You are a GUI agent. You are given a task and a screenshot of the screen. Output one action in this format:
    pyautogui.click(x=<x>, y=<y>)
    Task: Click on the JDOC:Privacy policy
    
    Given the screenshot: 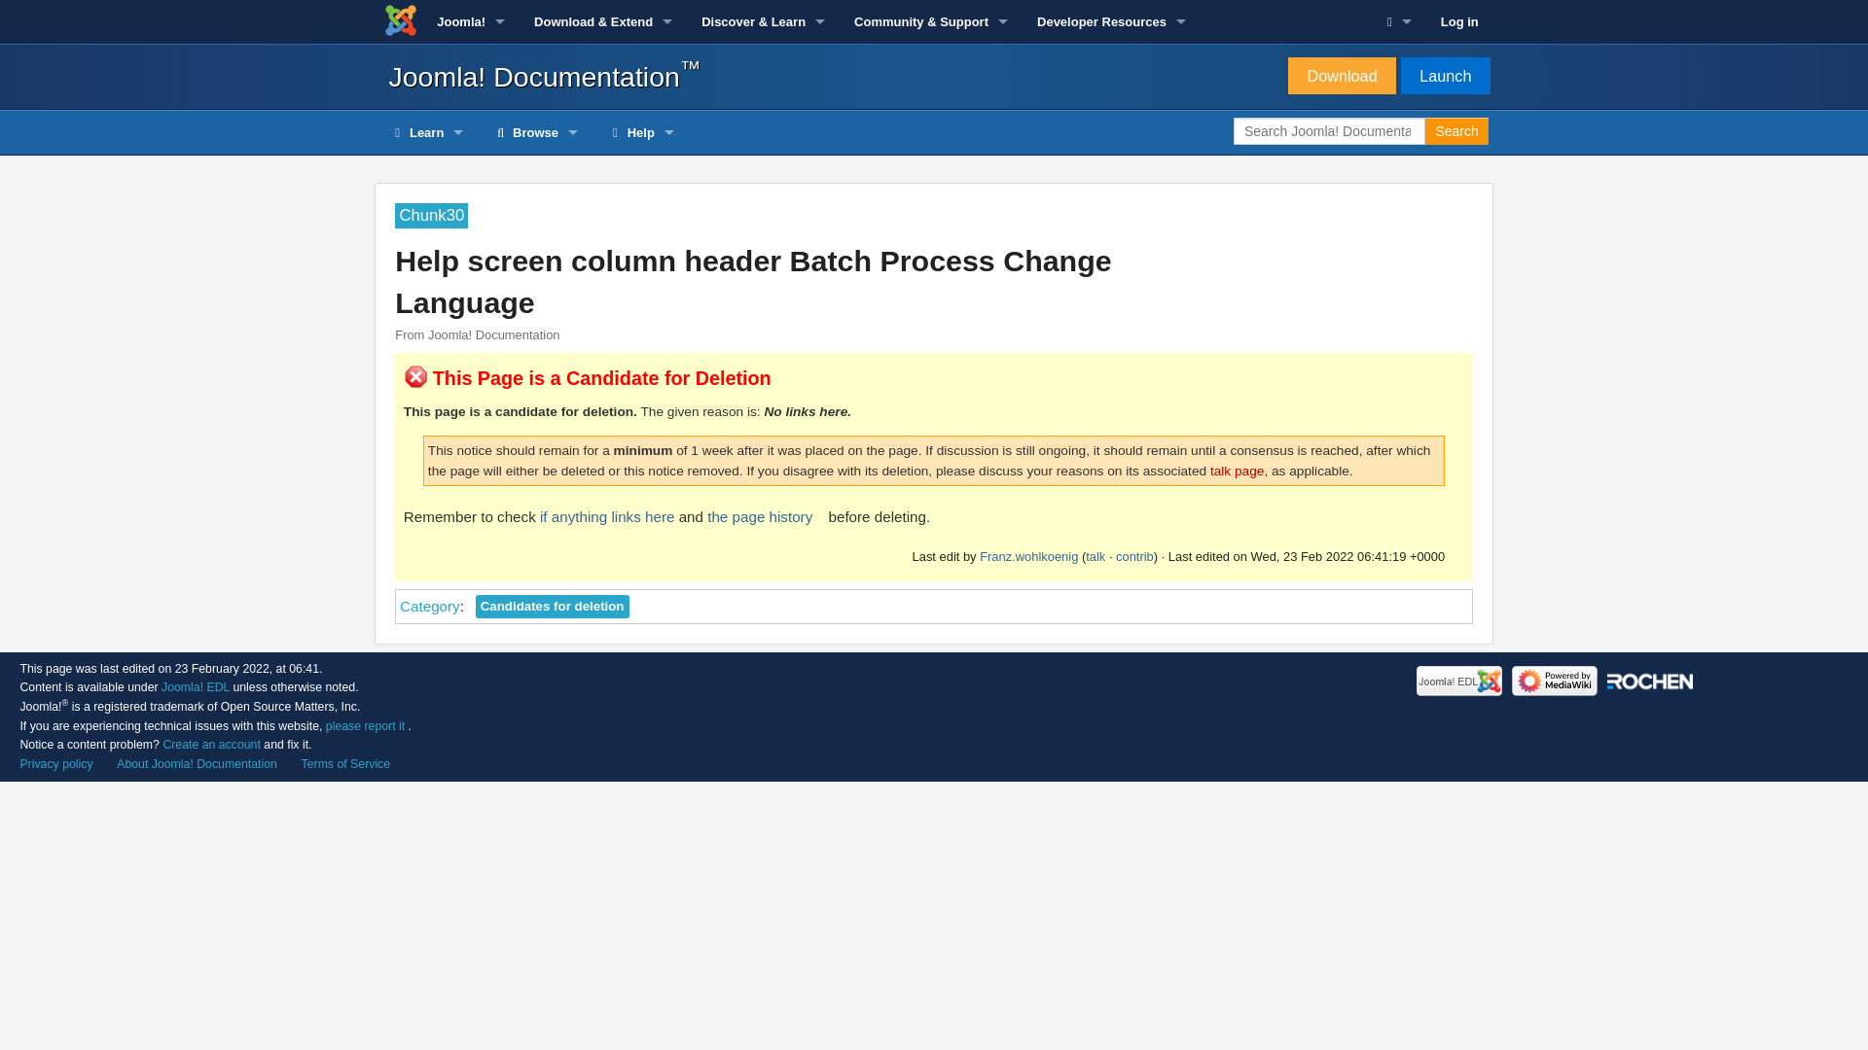 What is the action you would take?
    pyautogui.click(x=54, y=763)
    